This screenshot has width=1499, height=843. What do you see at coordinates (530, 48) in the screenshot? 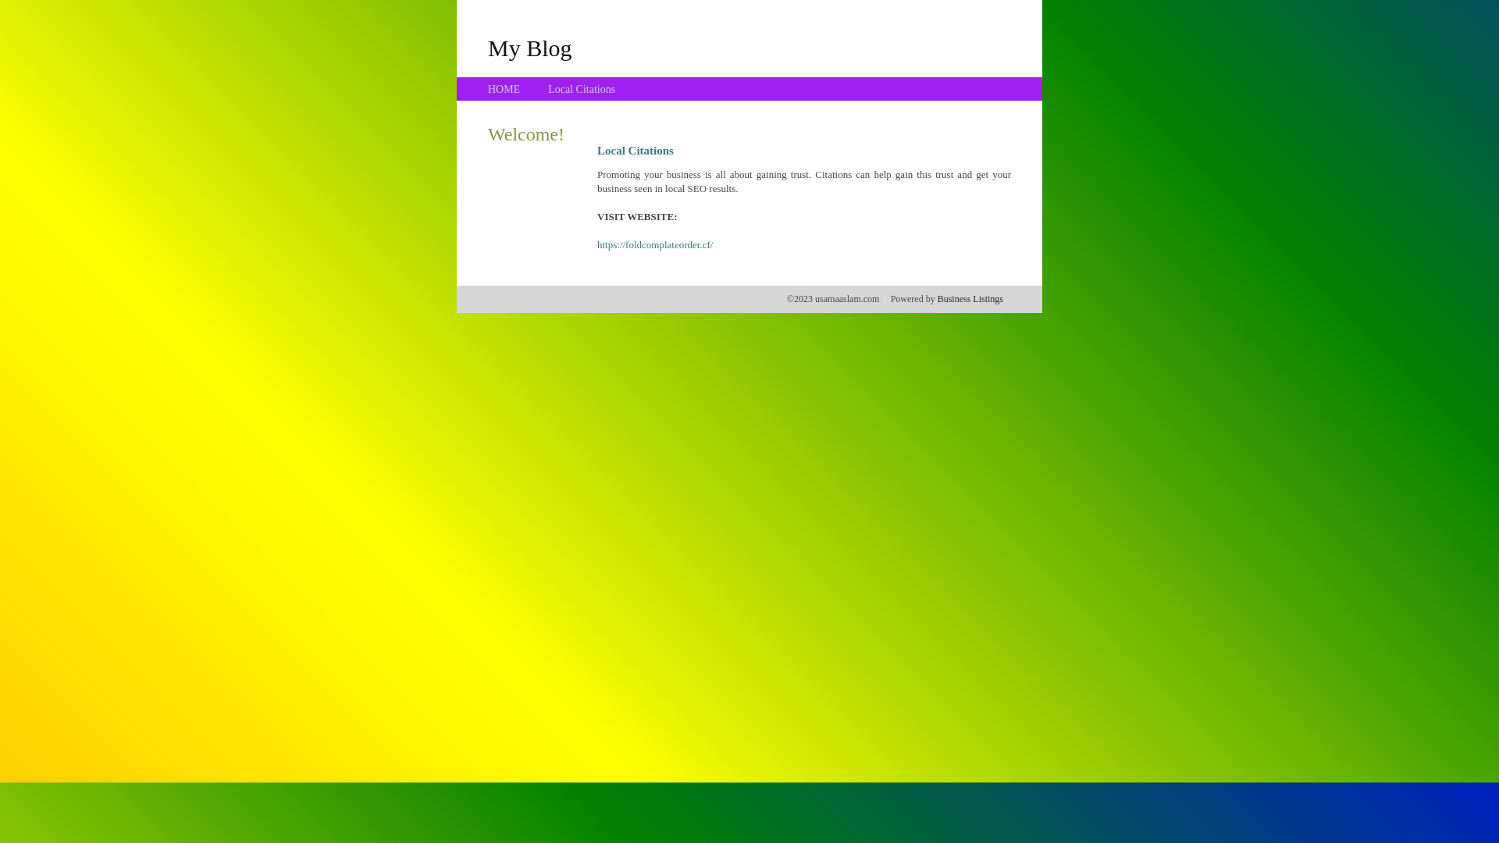
I see `My Blog` at bounding box center [530, 48].